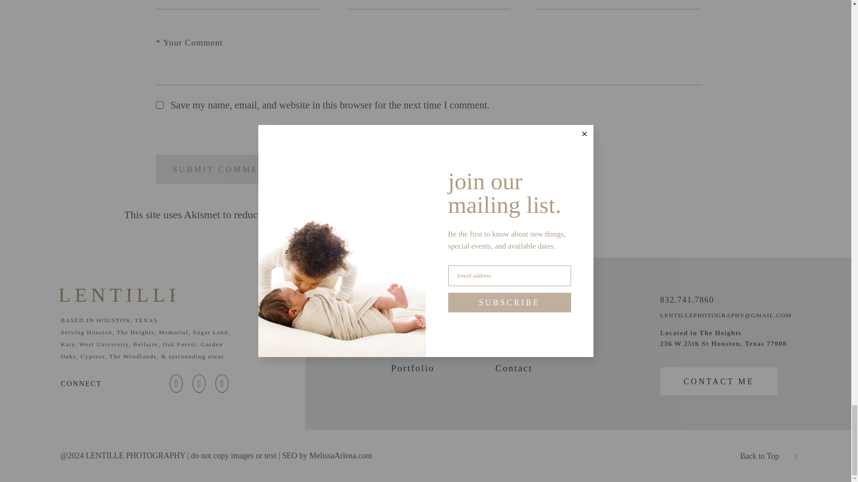 The width and height of the screenshot is (858, 482). Describe the element at coordinates (520, 301) in the screenshot. I see `Mentoring` at that location.